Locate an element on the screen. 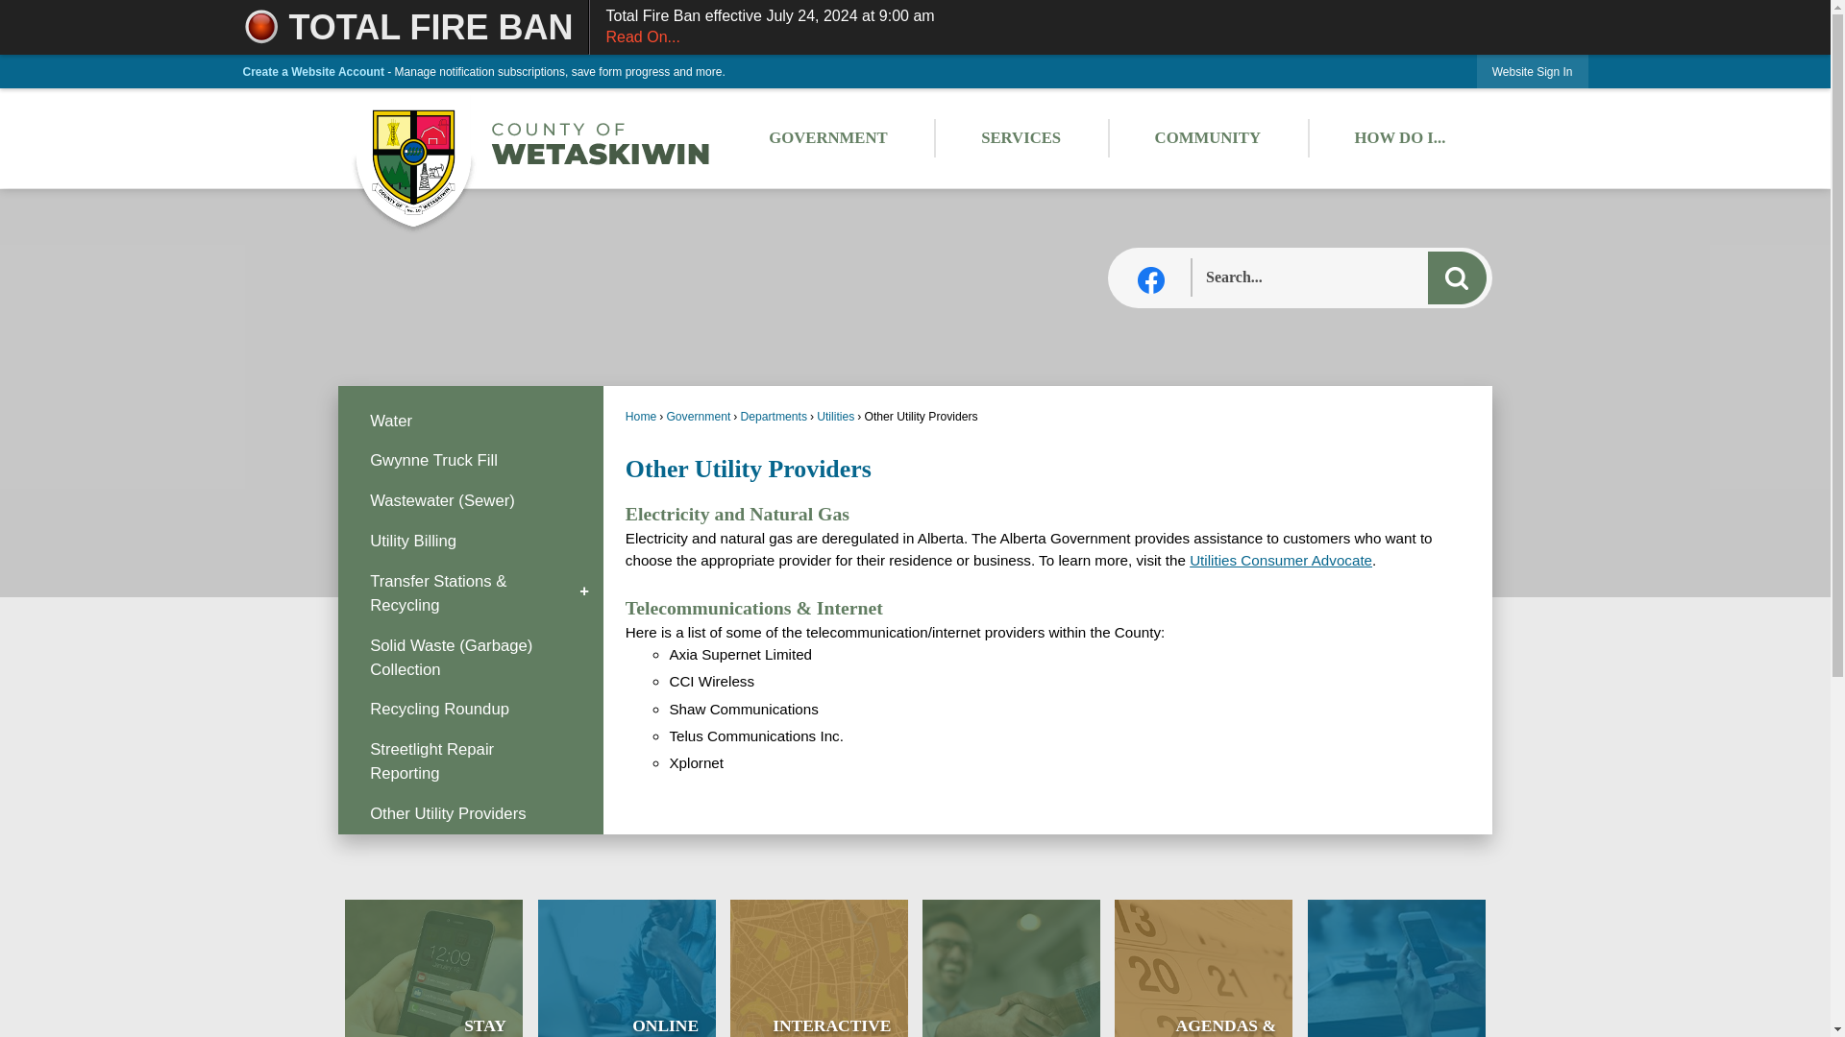 This screenshot has width=1845, height=1037. Other Utility Providers is located at coordinates (1533, 71).